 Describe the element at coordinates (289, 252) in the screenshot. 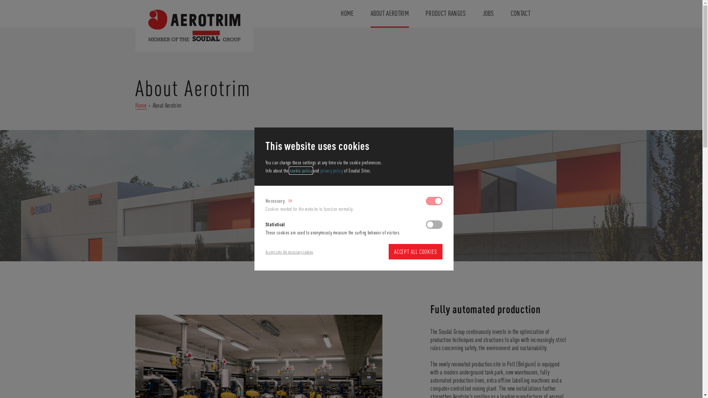

I see `Accept only the necessary cookies` at that location.